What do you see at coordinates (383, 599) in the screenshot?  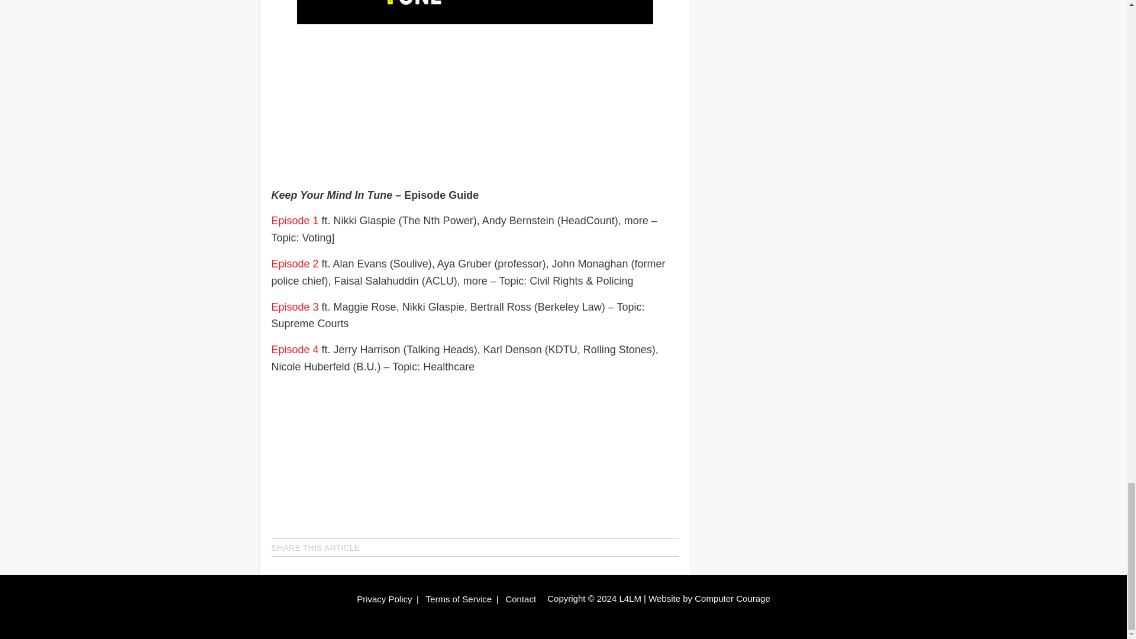 I see `Privacy Policy` at bounding box center [383, 599].